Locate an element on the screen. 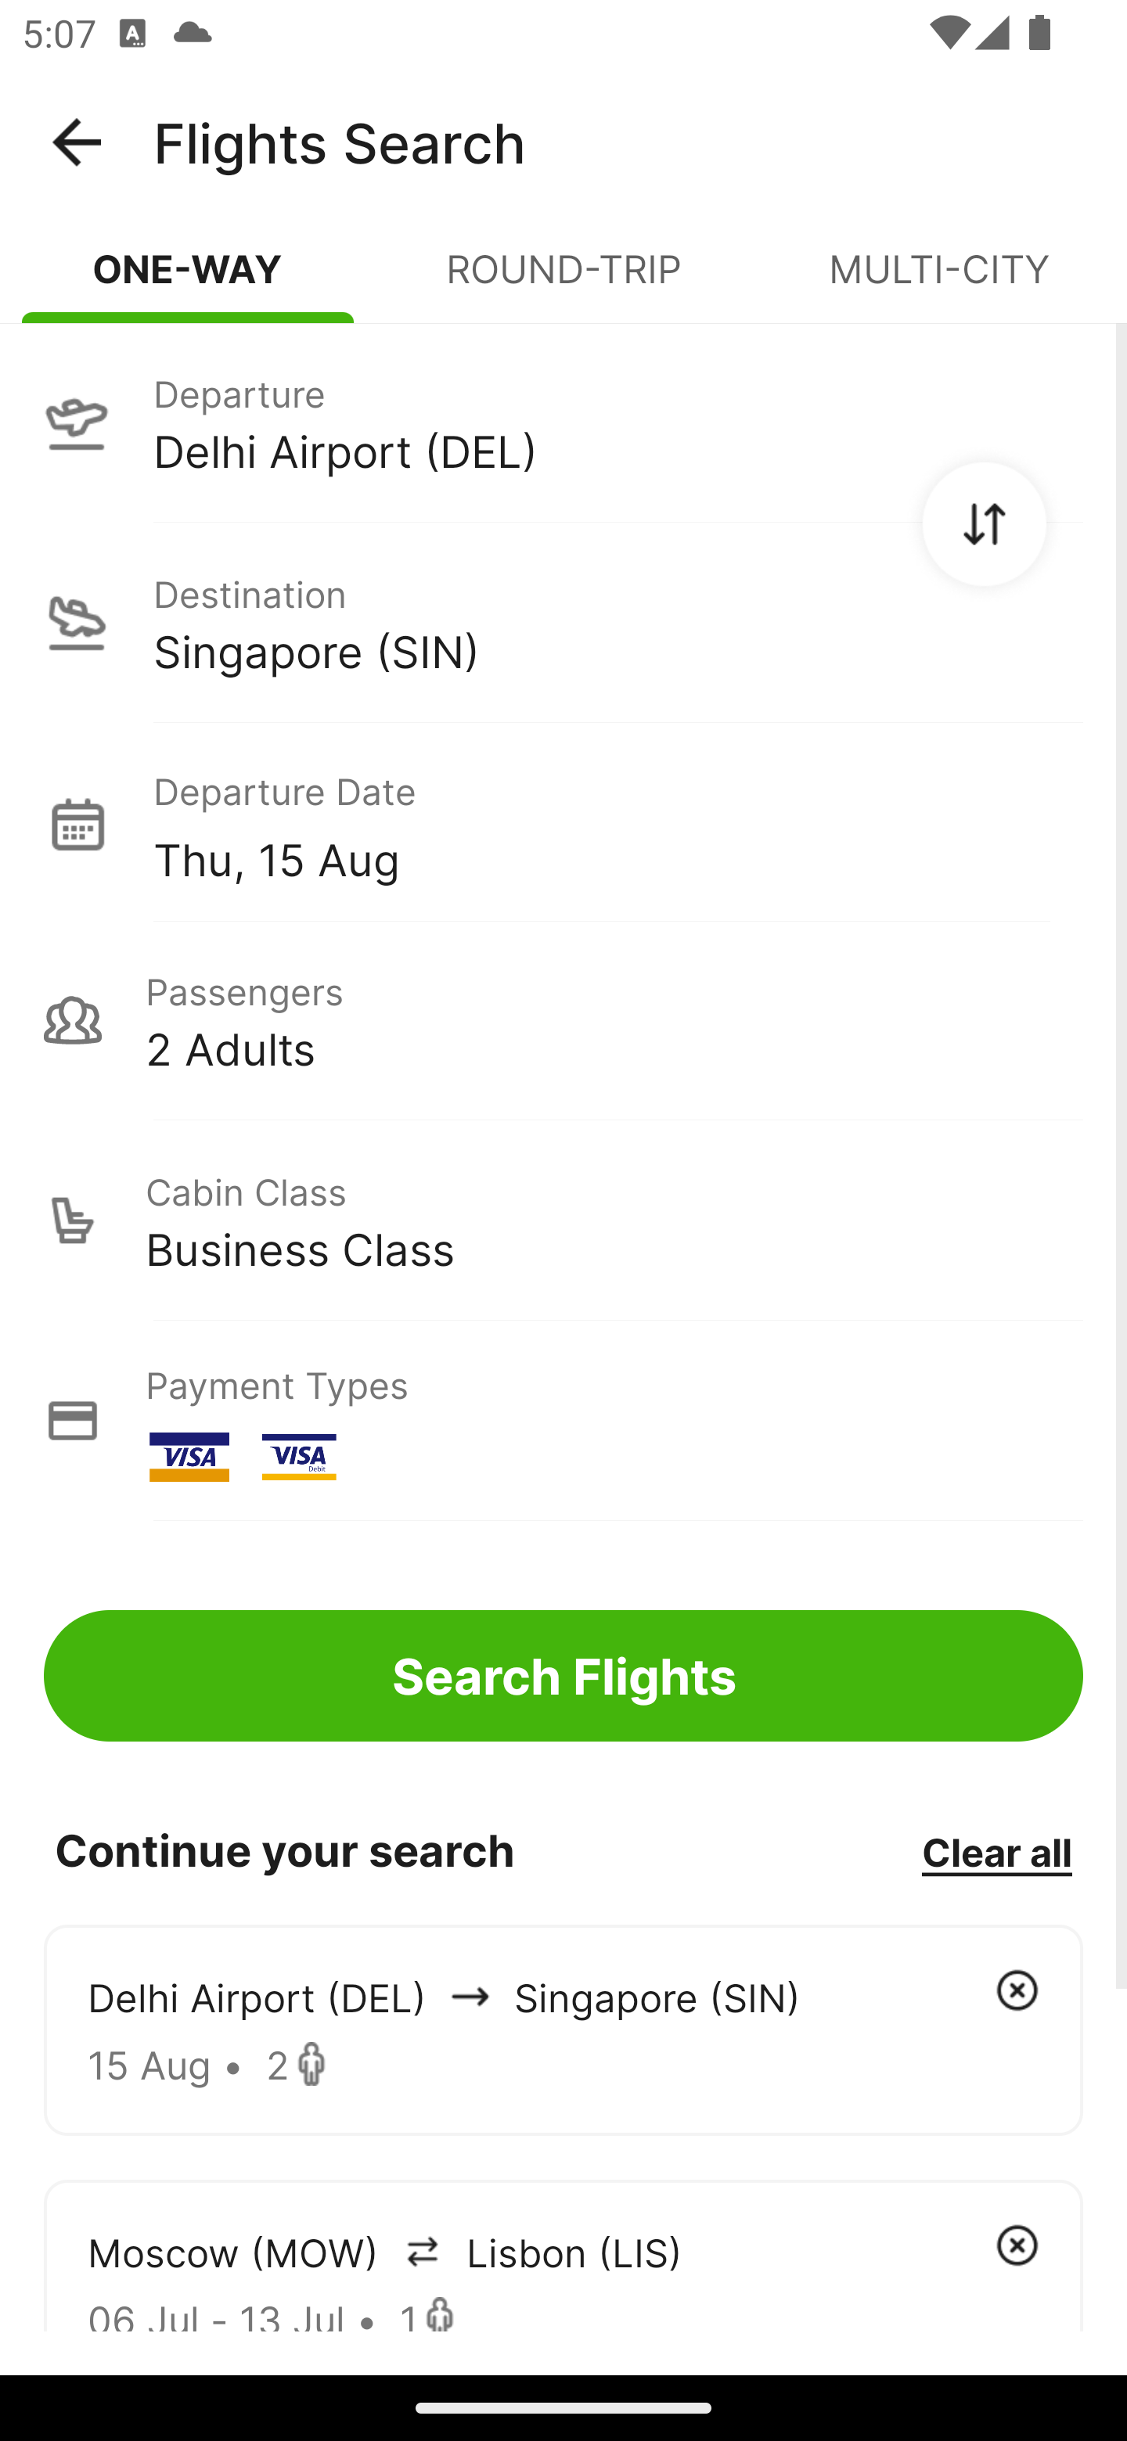  Payment Types is located at coordinates (563, 1421).